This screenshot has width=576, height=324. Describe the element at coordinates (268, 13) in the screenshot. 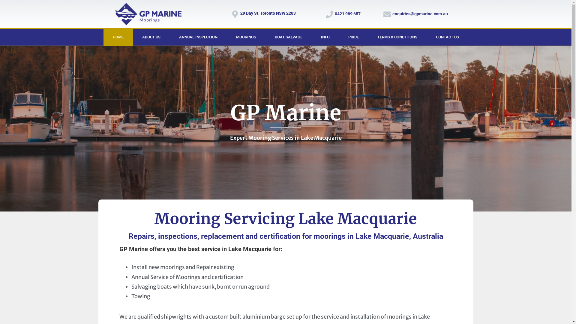

I see `29 Day St, Toronto NSW 2283` at that location.